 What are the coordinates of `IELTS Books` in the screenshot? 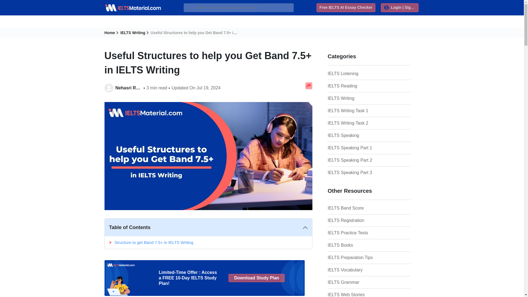 It's located at (355, 245).